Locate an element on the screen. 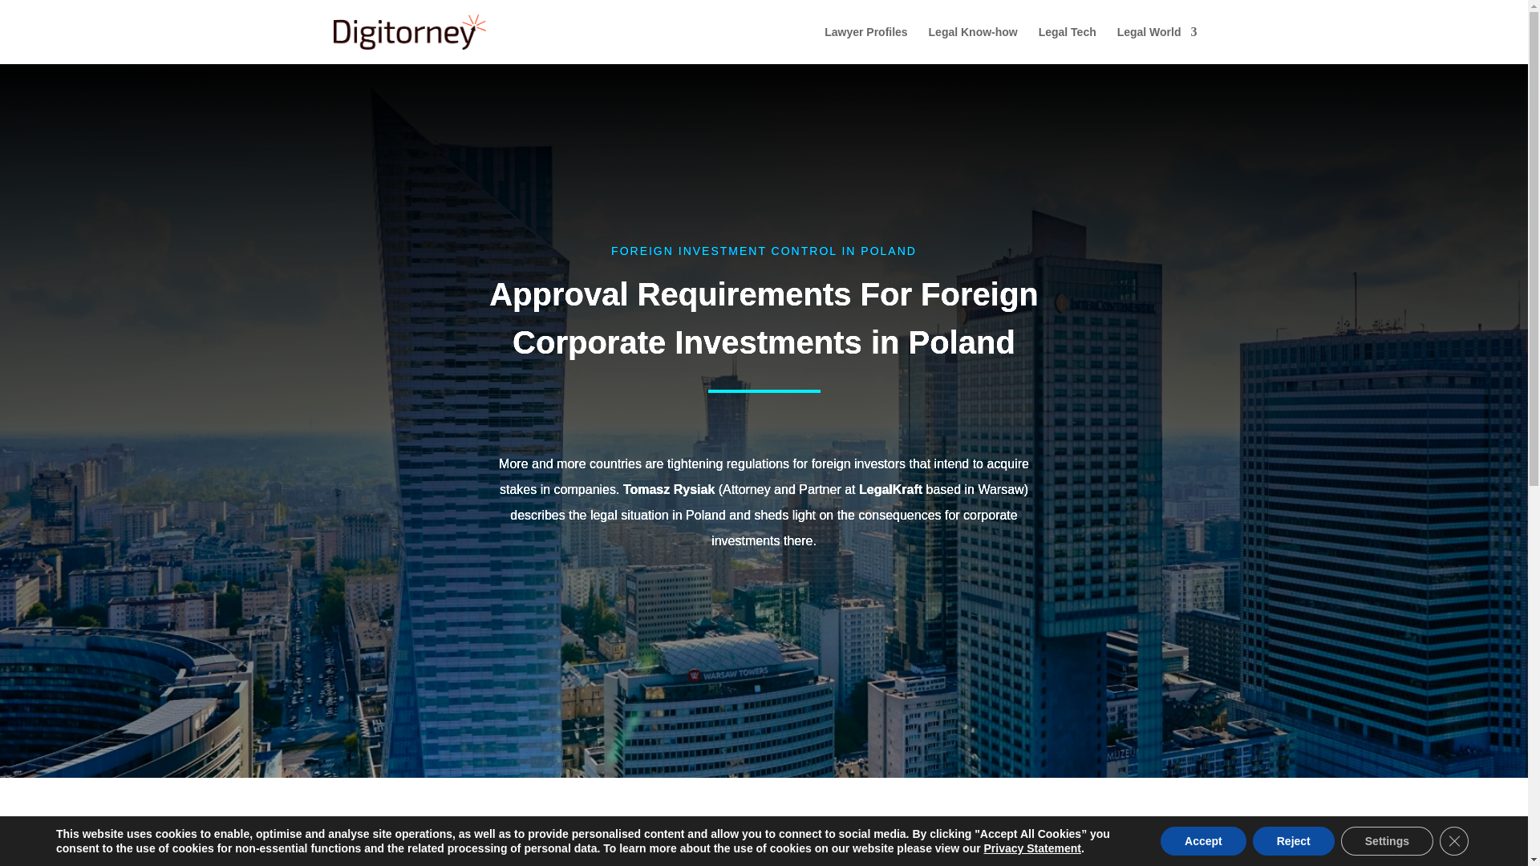 The image size is (1540, 866). Legal World is located at coordinates (1157, 45).